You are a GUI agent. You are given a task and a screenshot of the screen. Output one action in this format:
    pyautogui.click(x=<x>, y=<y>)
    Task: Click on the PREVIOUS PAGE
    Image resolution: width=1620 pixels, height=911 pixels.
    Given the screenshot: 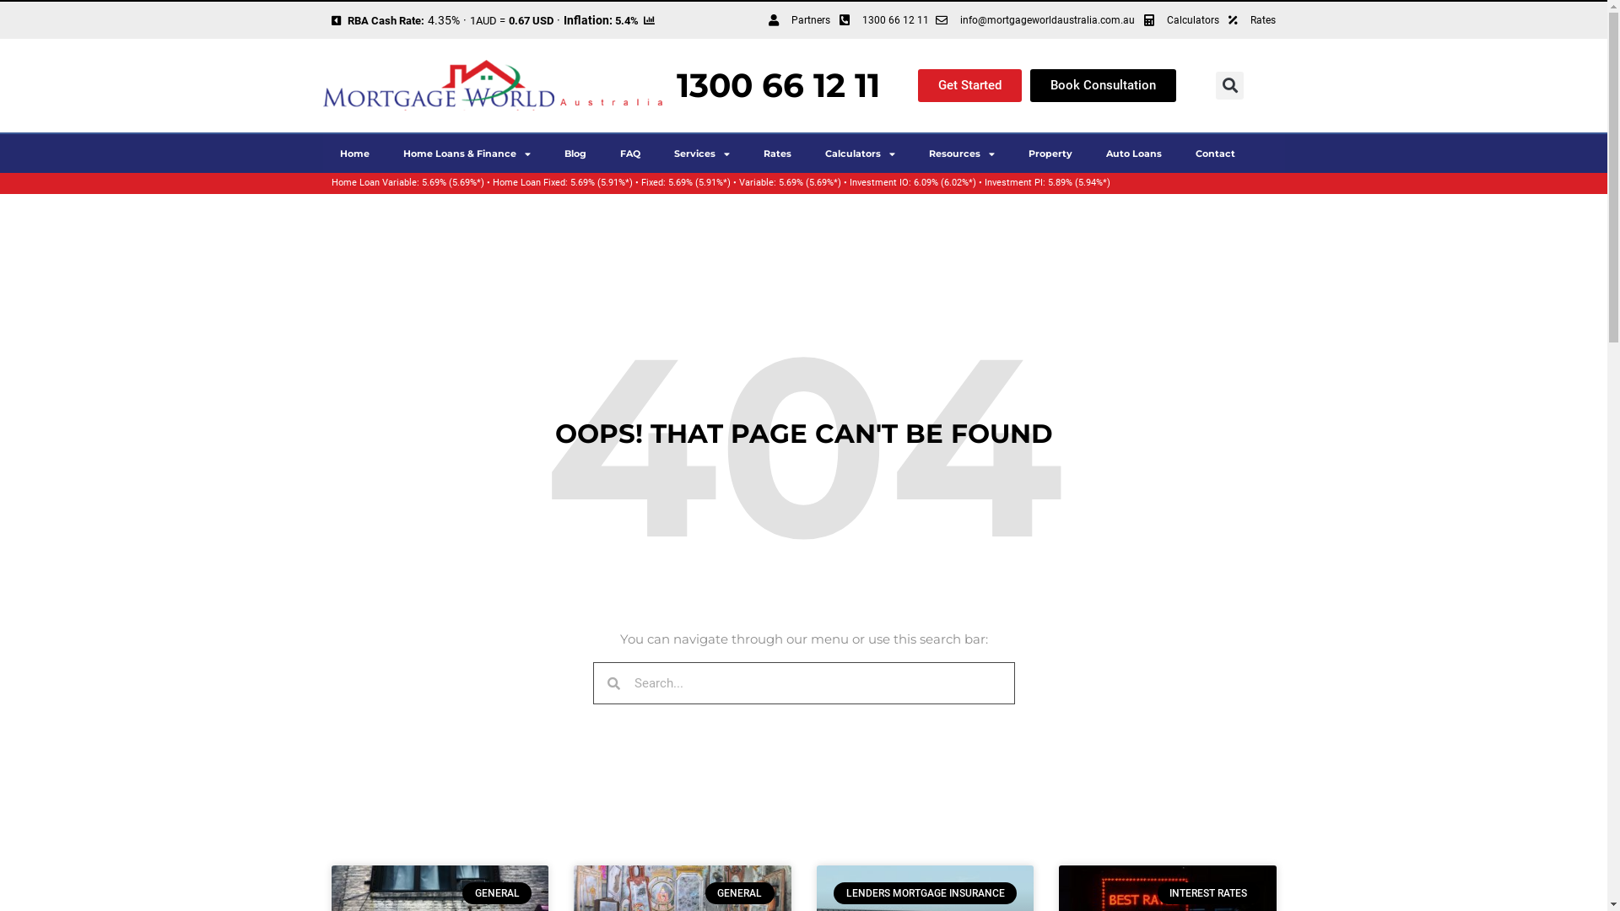 What is the action you would take?
    pyautogui.click(x=336, y=20)
    